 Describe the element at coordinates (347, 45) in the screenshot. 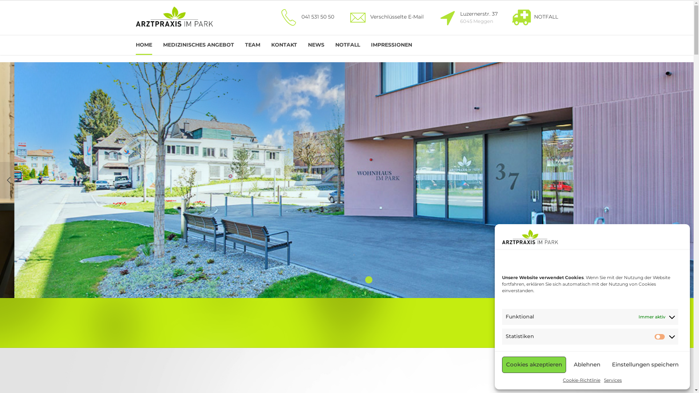

I see `NOTFALL` at that location.